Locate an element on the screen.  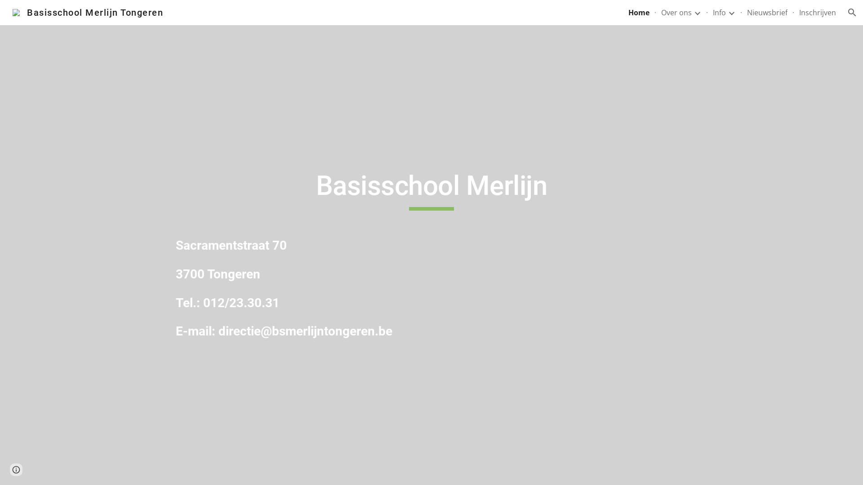
Info is located at coordinates (719, 13).